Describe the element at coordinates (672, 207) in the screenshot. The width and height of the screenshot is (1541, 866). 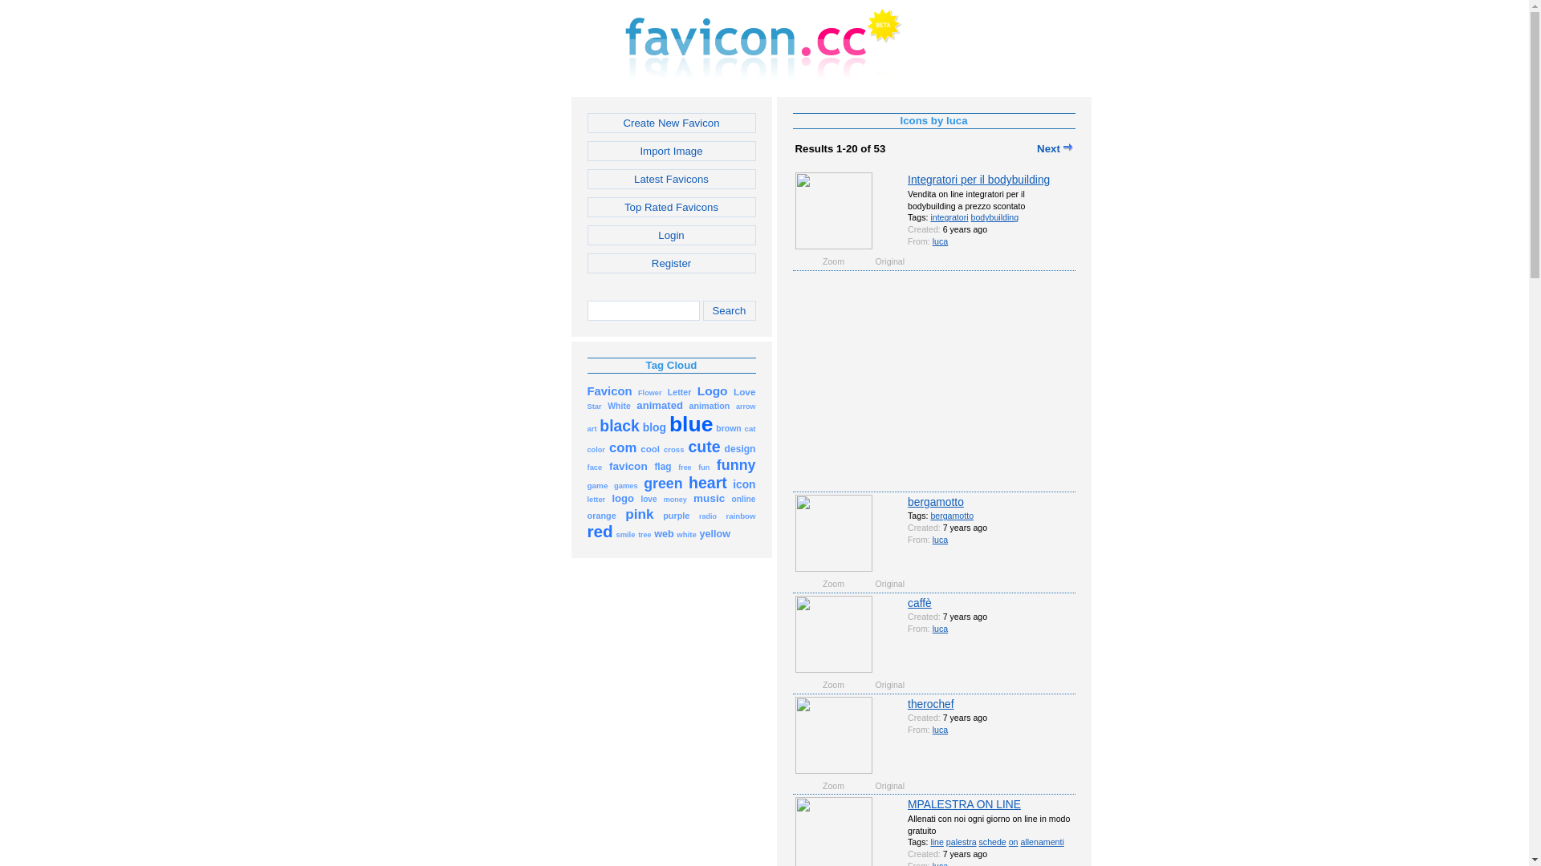
I see `Top Rated Favicons` at that location.